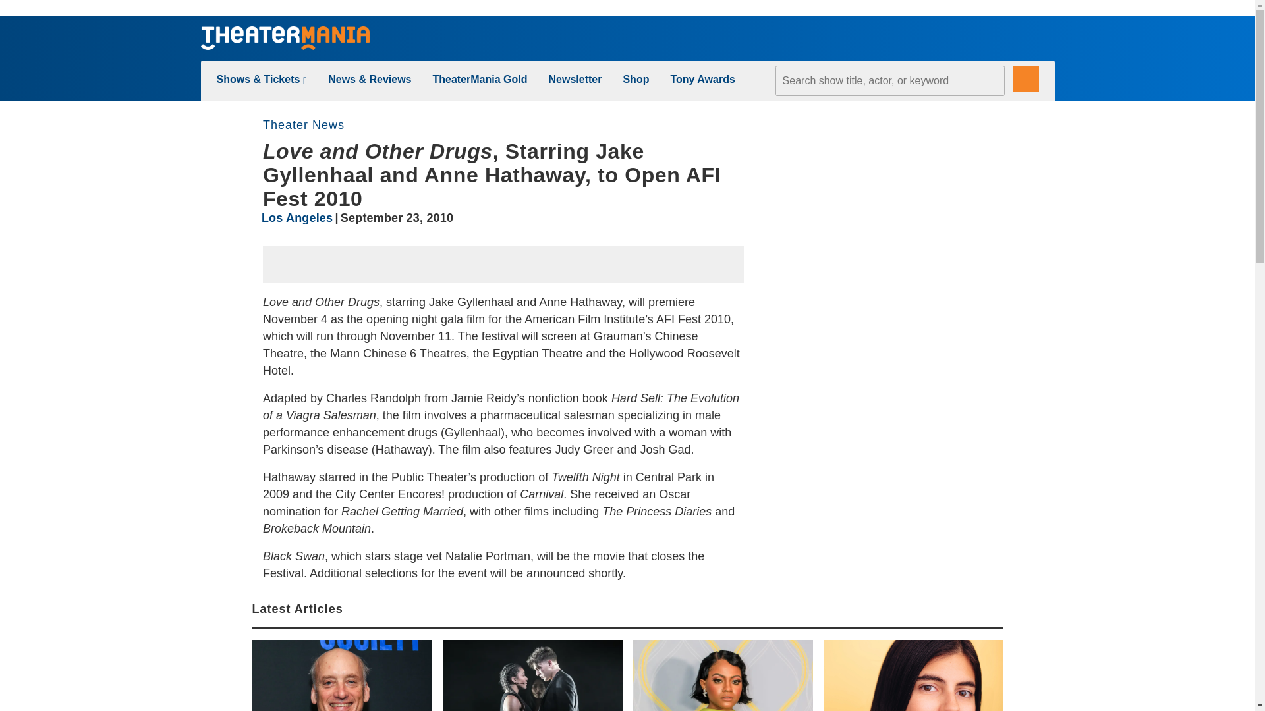 The width and height of the screenshot is (1265, 711). Describe the element at coordinates (480, 79) in the screenshot. I see `TheaterMania Gold` at that location.